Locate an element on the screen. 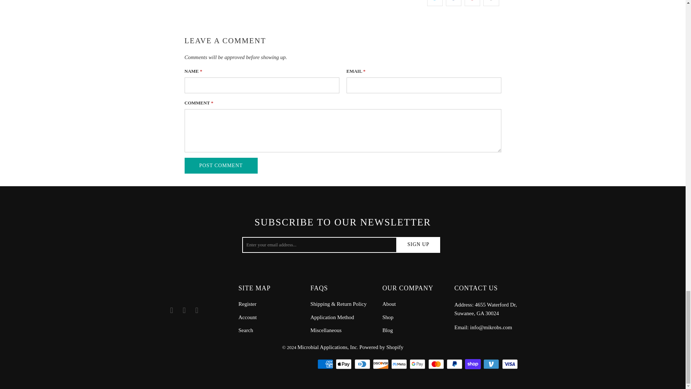 Image resolution: width=691 pixels, height=389 pixels. Apple Pay is located at coordinates (344, 364).